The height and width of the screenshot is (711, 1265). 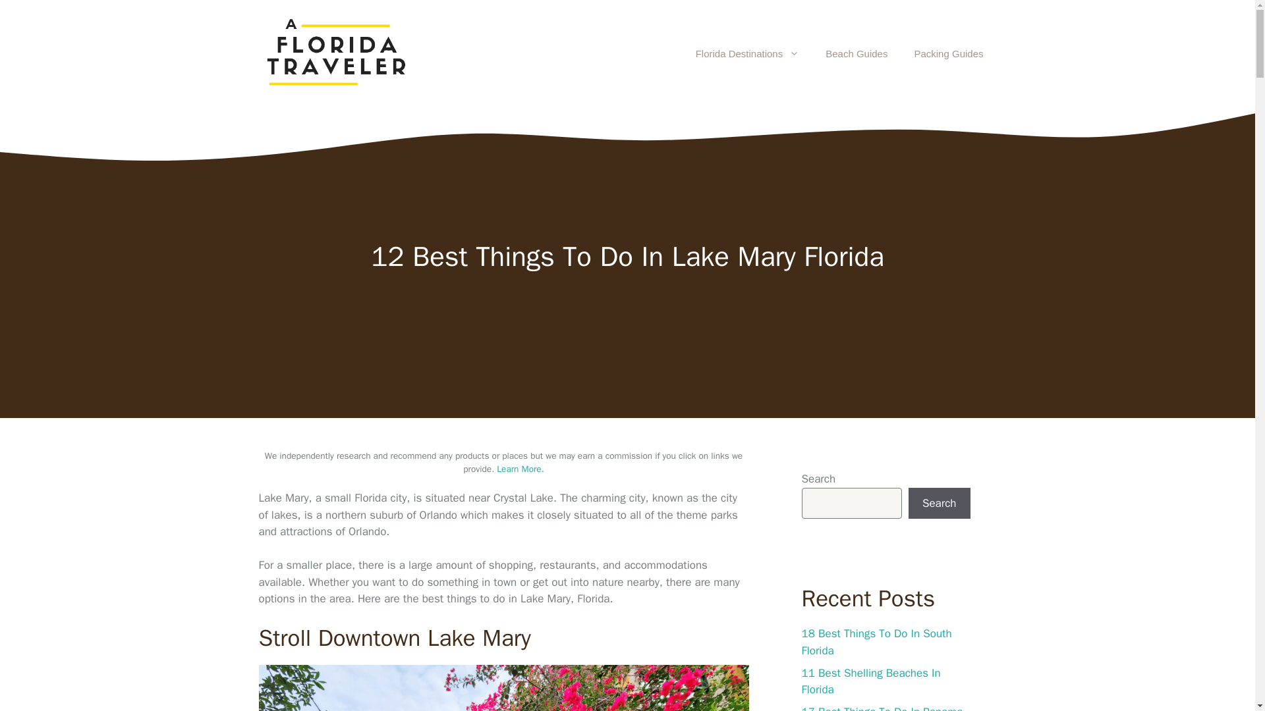 What do you see at coordinates (748, 54) in the screenshot?
I see `Florida Destinations` at bounding box center [748, 54].